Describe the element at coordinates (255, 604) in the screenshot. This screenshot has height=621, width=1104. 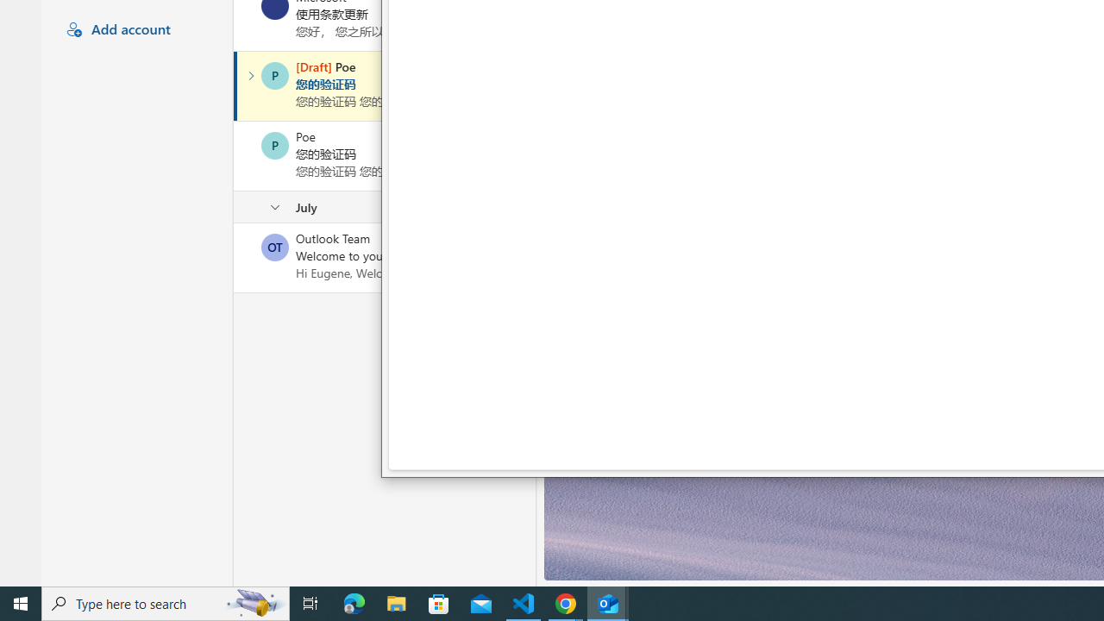
I see `Search highlights icon opens search home window` at that location.